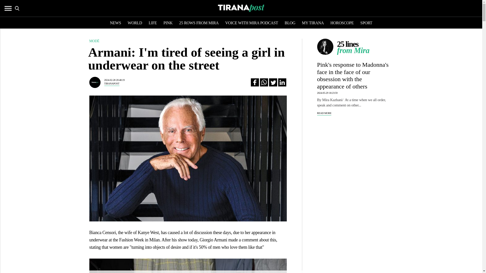  Describe the element at coordinates (366, 23) in the screenshot. I see `SPORT` at that location.